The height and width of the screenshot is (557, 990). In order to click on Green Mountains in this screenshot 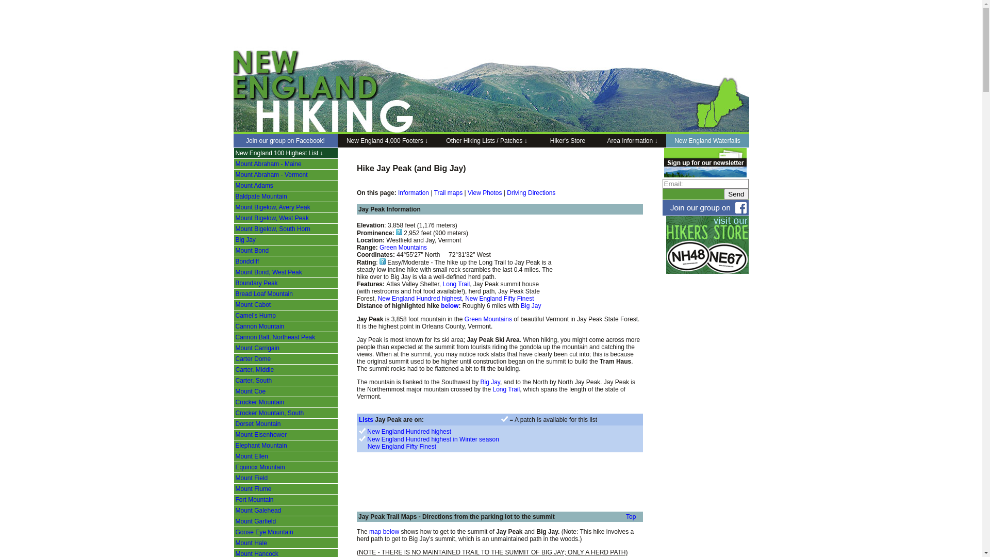, I will do `click(488, 319)`.